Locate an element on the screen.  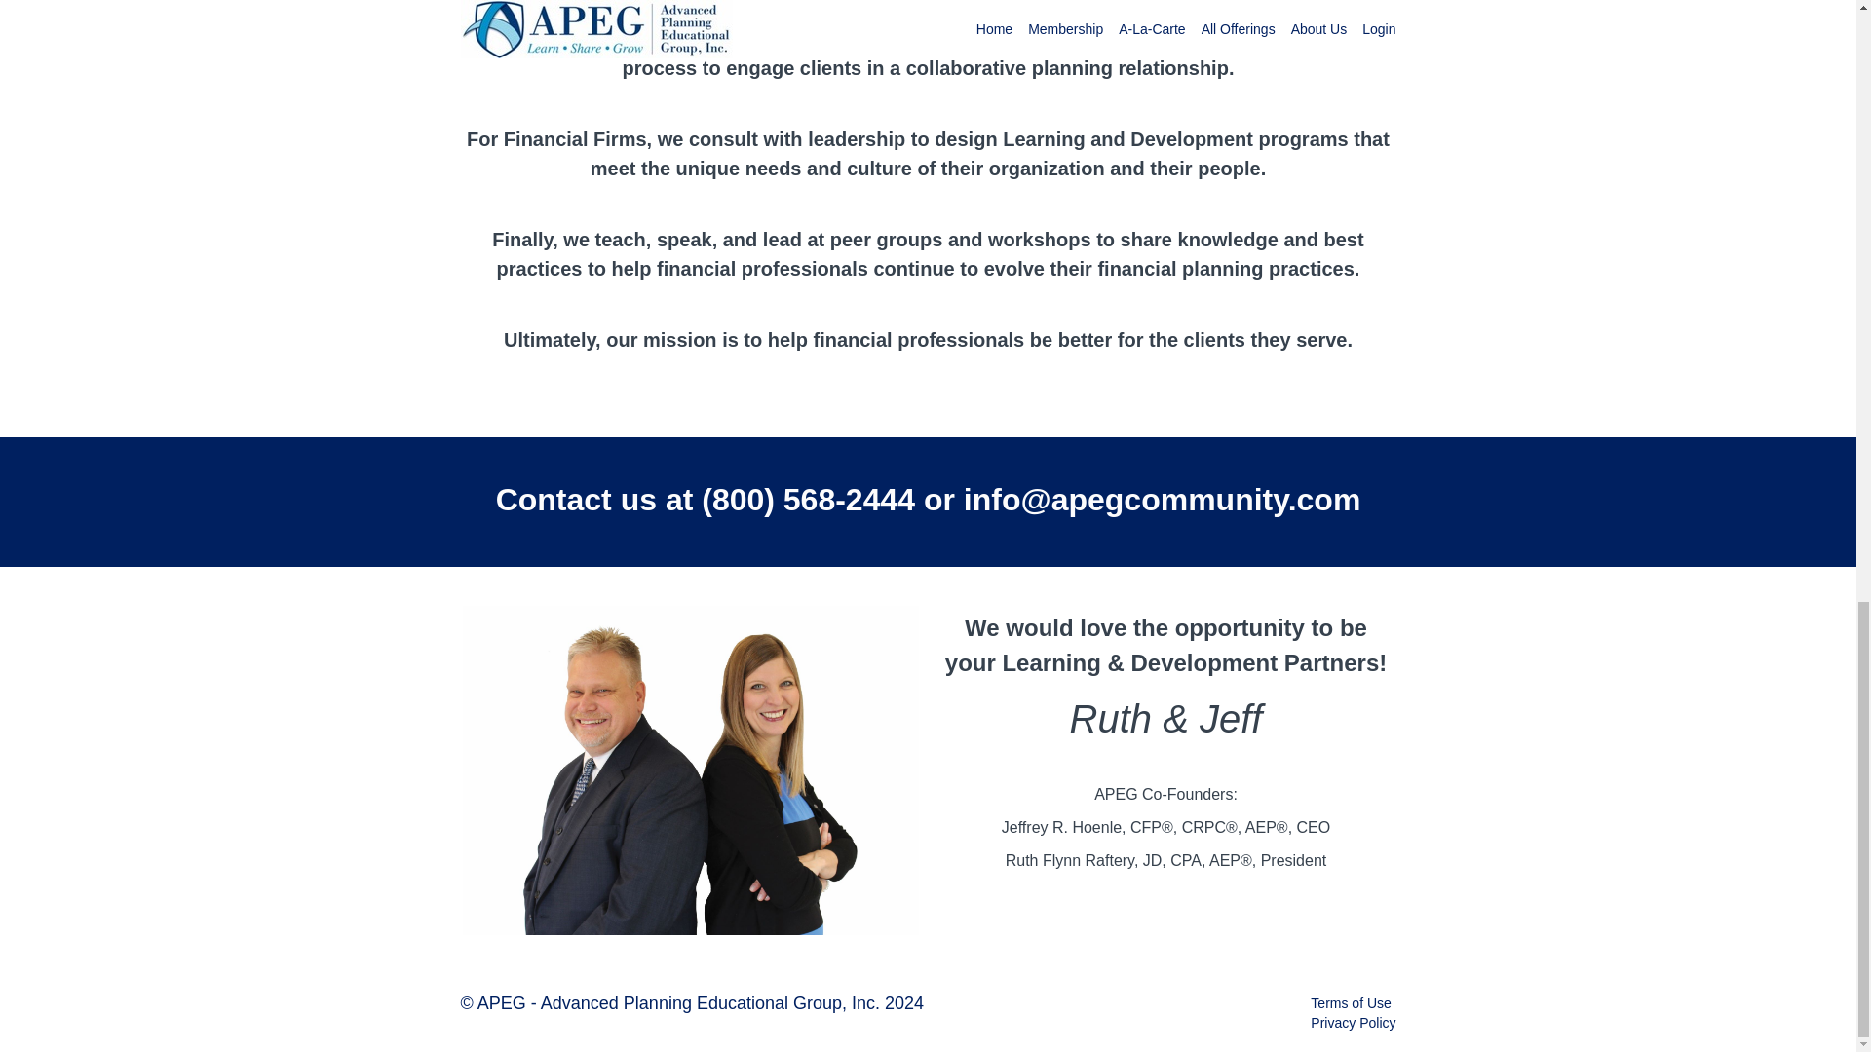
Terms of Use is located at coordinates (1351, 1002).